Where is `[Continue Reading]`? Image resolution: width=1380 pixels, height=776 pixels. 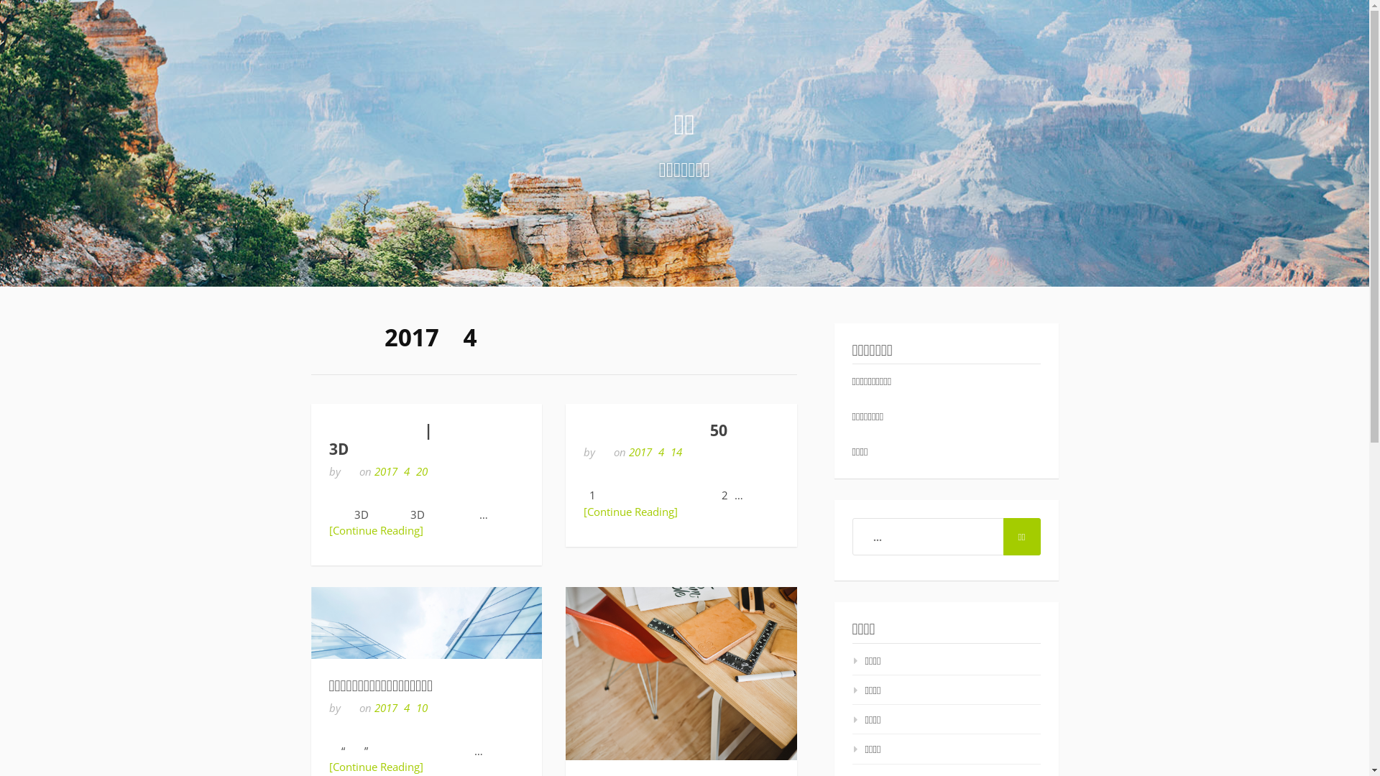 [Continue Reading] is located at coordinates (377, 767).